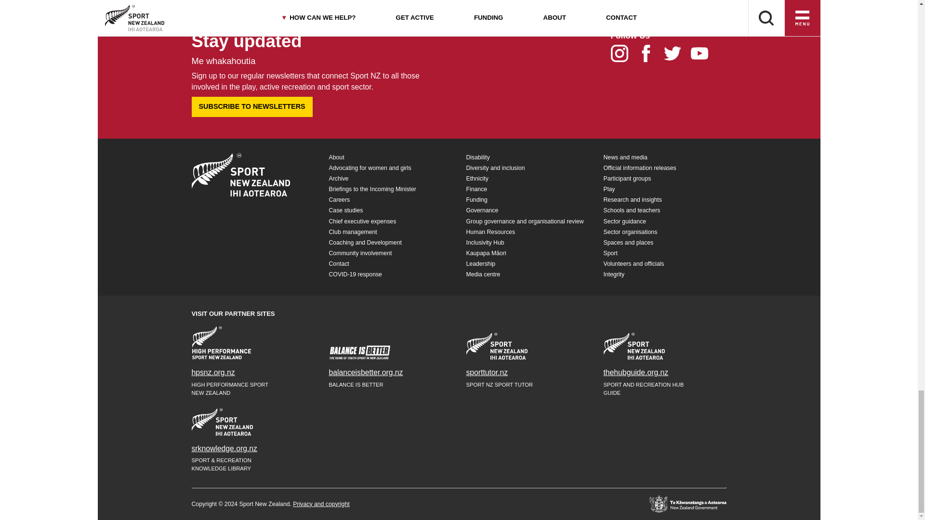 The width and height of the screenshot is (925, 520). Describe the element at coordinates (650, 56) in the screenshot. I see `Facebook` at that location.